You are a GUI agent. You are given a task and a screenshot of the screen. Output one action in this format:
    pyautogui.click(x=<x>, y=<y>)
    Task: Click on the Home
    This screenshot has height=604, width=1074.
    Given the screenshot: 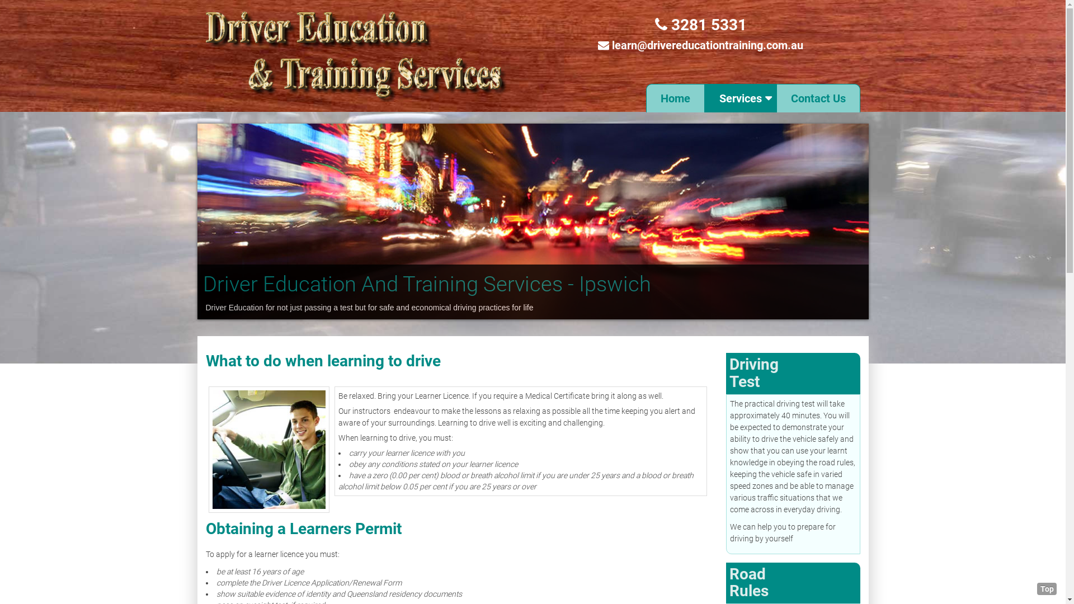 What is the action you would take?
    pyautogui.click(x=675, y=98)
    